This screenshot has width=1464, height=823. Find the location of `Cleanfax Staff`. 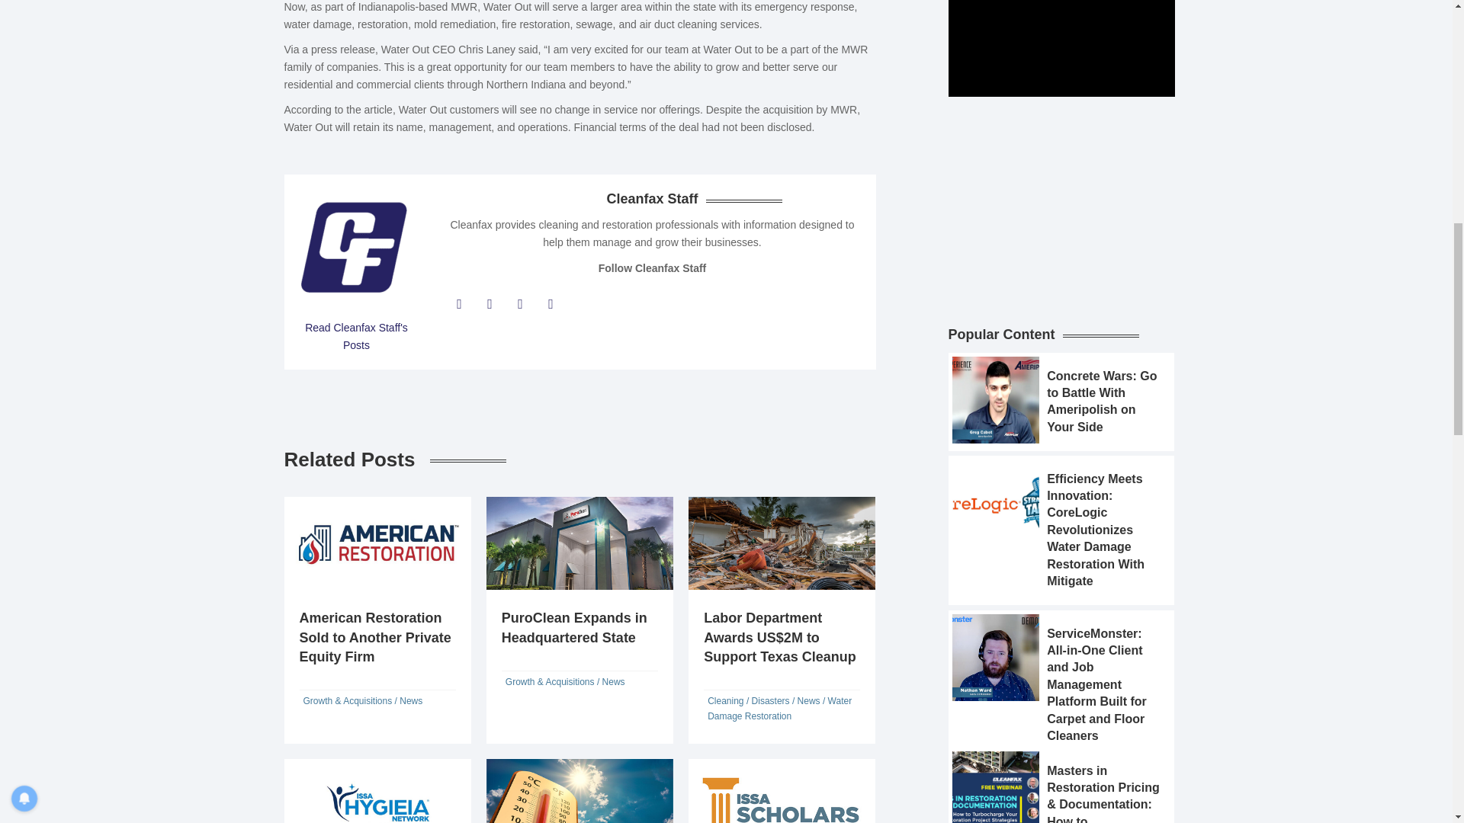

Cleanfax Staff is located at coordinates (355, 337).